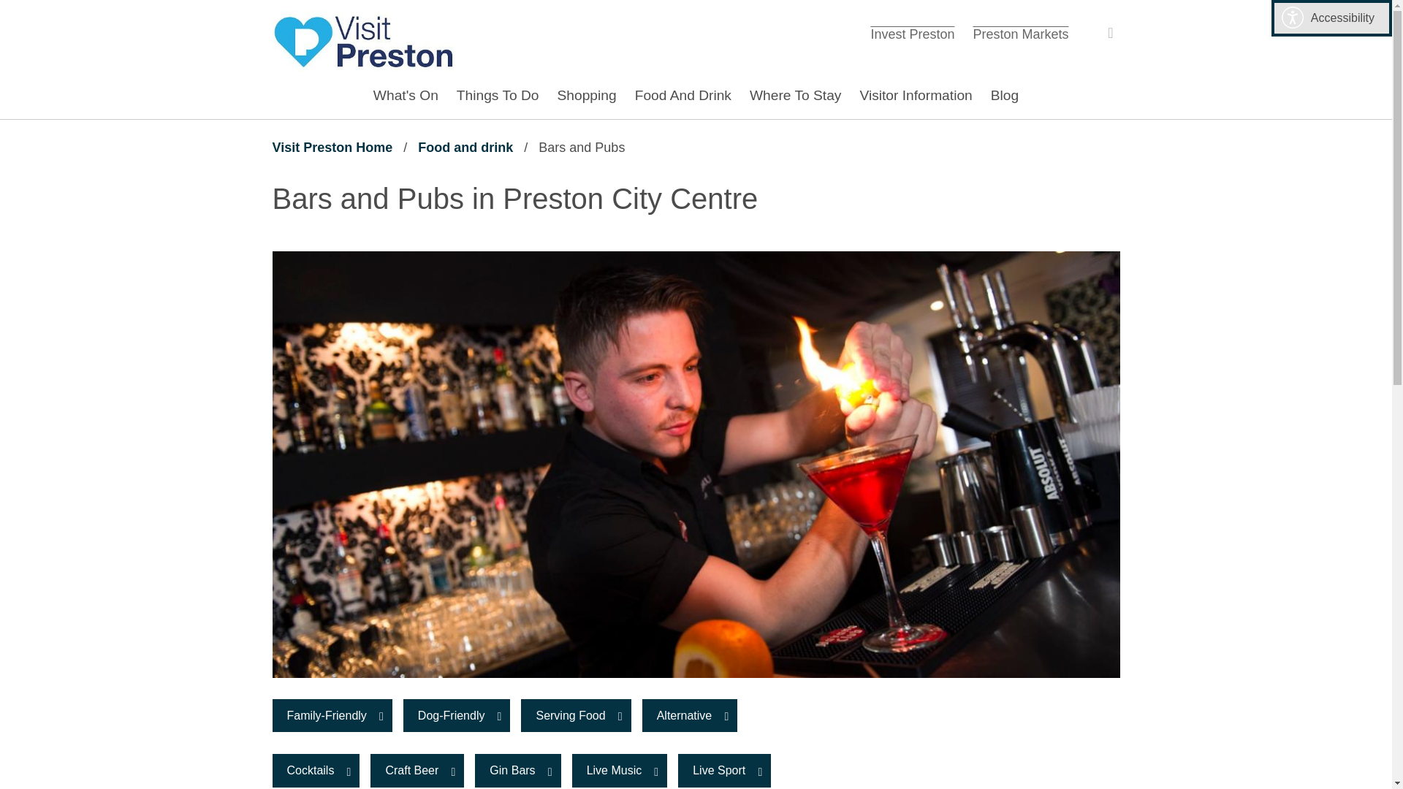  I want to click on Dog-Friendly, so click(912, 34).